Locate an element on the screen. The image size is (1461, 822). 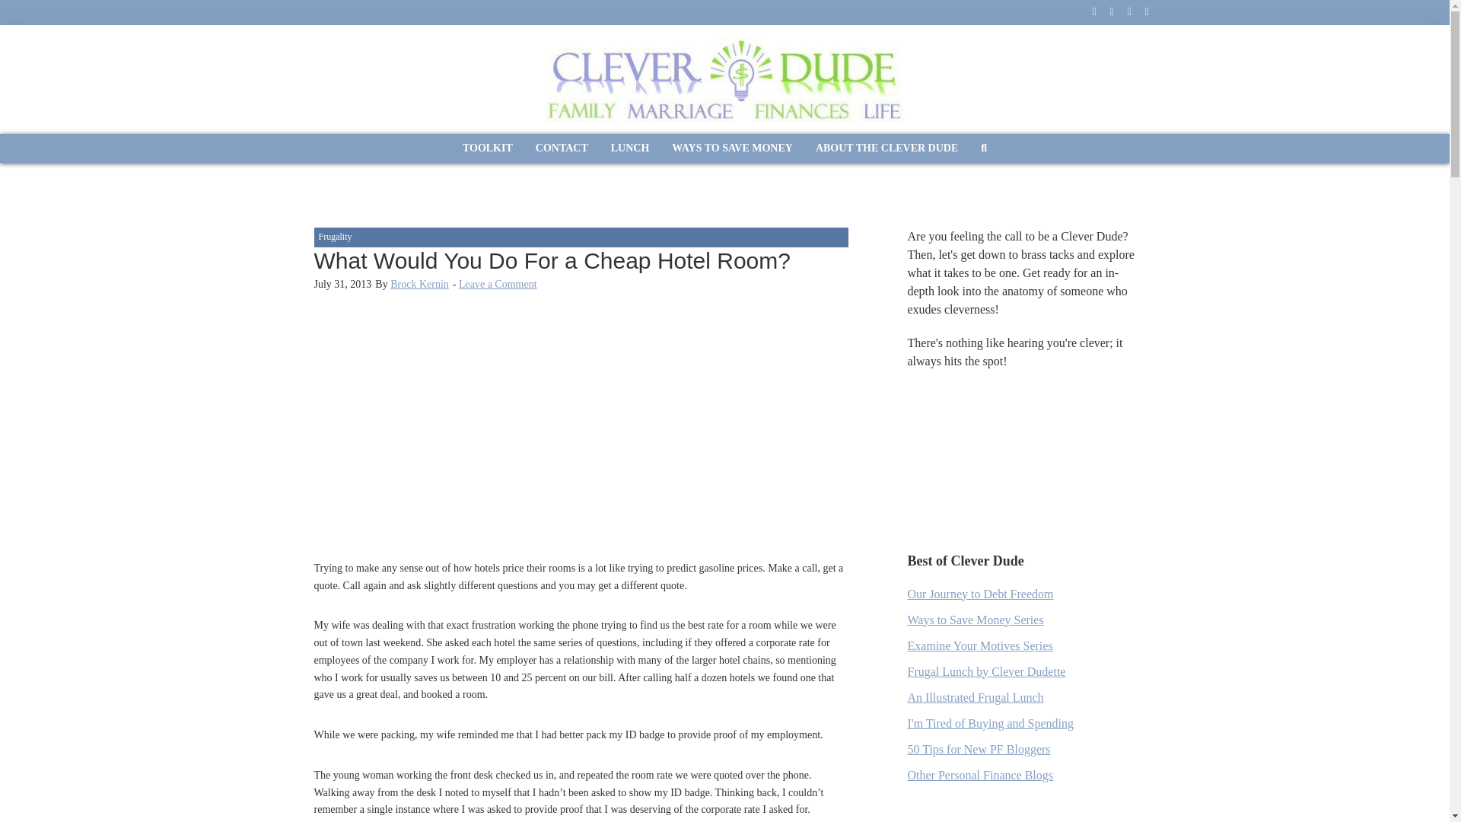
CONTACT is located at coordinates (562, 148).